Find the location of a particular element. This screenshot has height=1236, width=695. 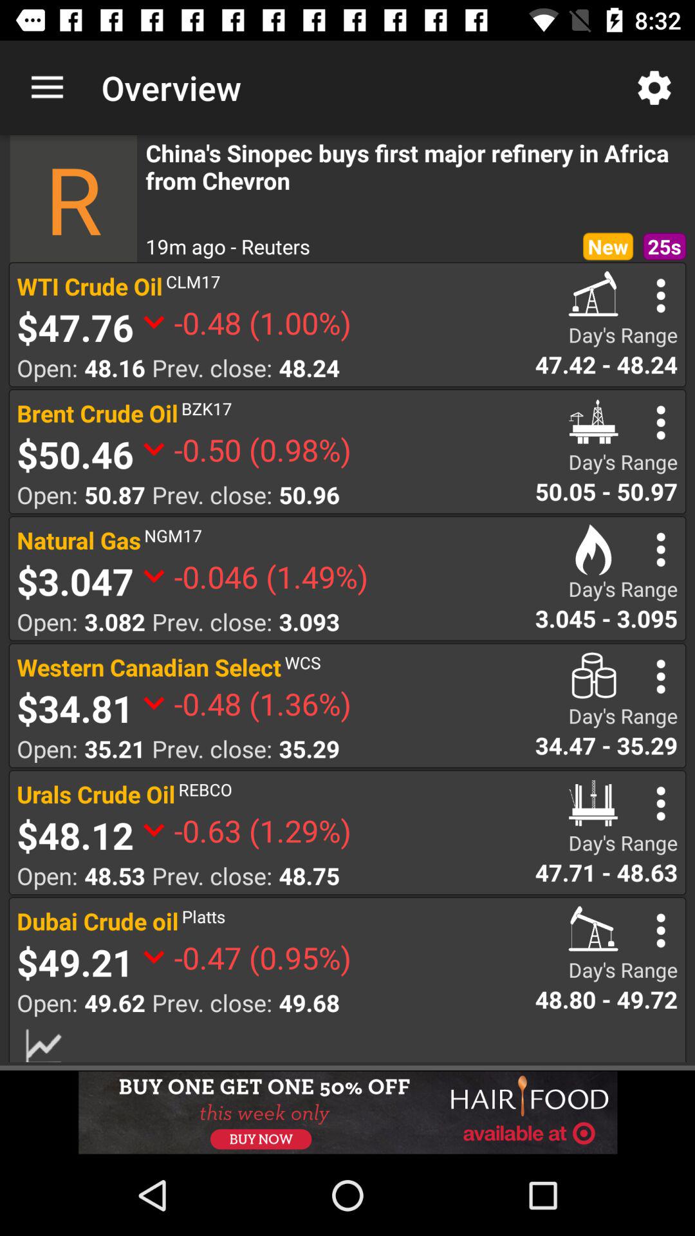

select more option is located at coordinates (660, 295).